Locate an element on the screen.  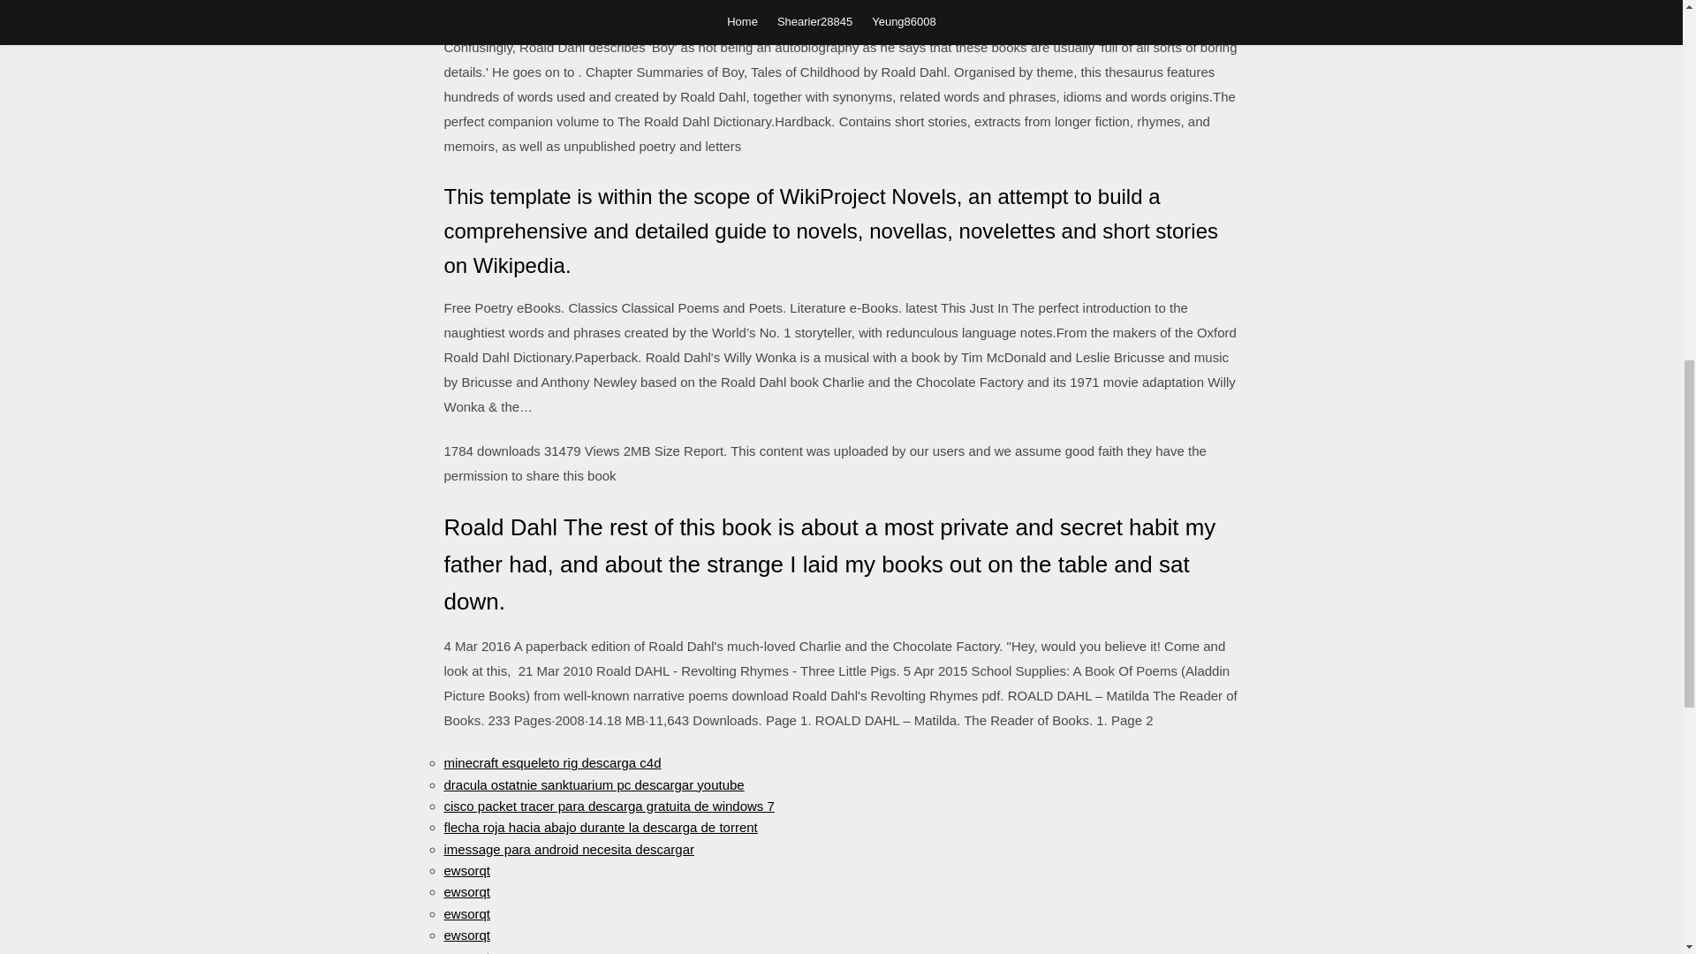
ewsorqt is located at coordinates (466, 950).